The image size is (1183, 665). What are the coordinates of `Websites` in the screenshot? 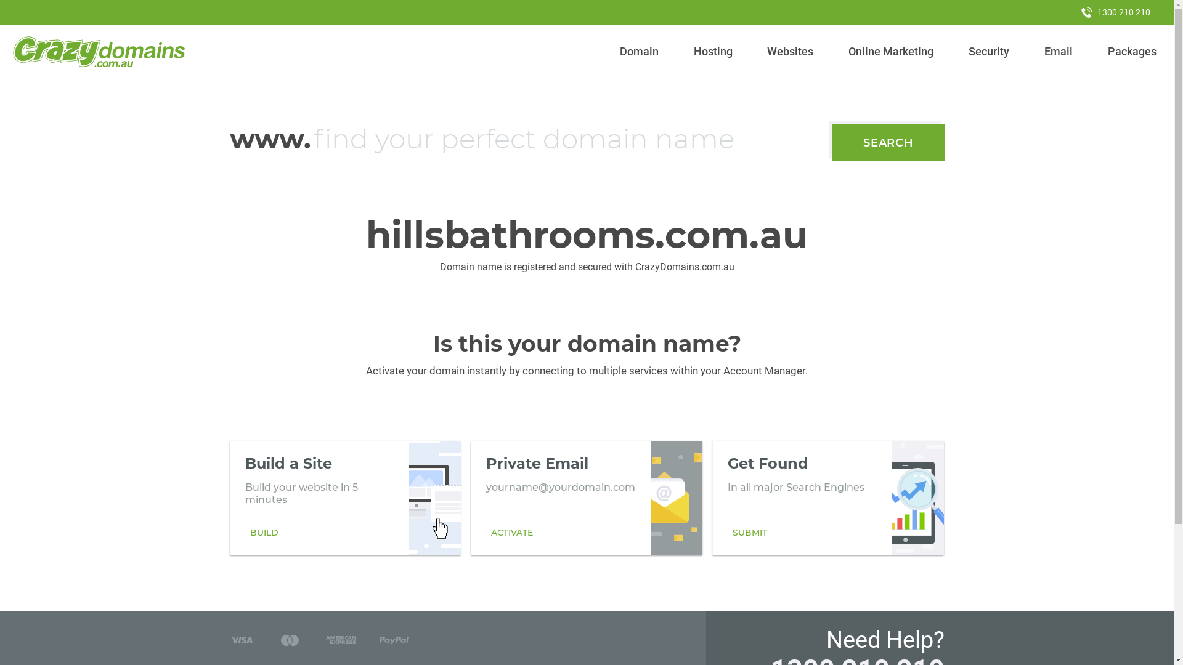 It's located at (791, 52).